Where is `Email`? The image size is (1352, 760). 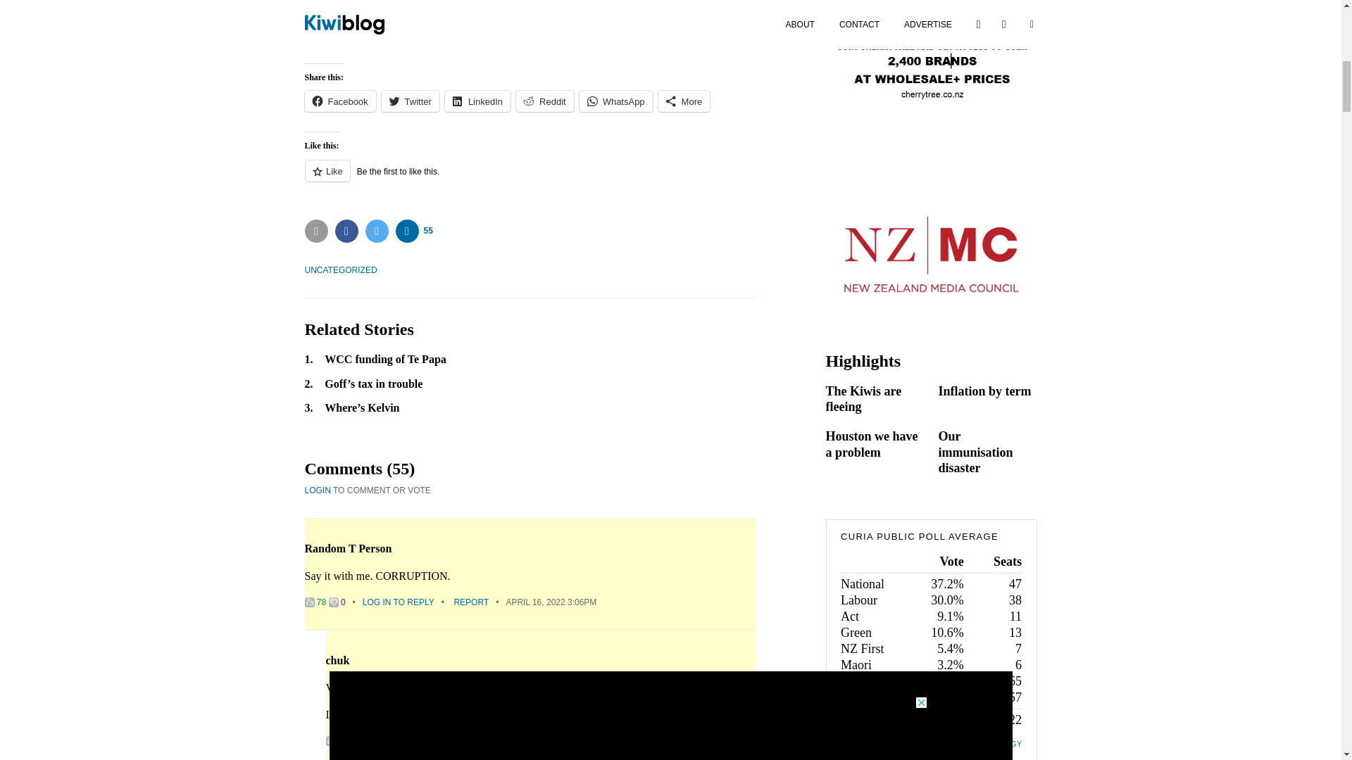 Email is located at coordinates (315, 231).